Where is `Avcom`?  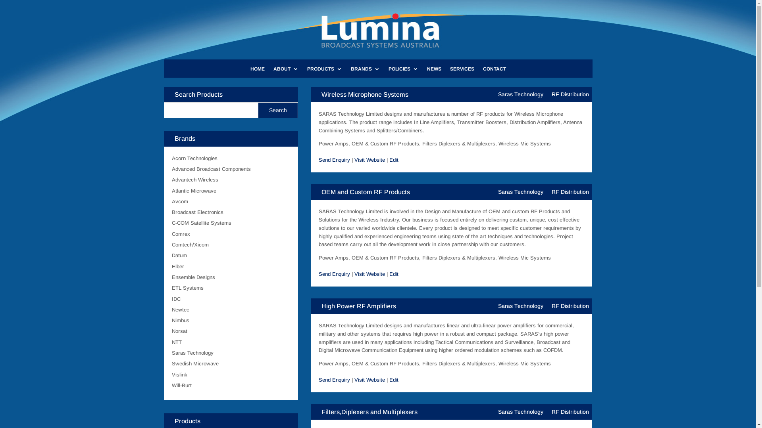
Avcom is located at coordinates (179, 201).